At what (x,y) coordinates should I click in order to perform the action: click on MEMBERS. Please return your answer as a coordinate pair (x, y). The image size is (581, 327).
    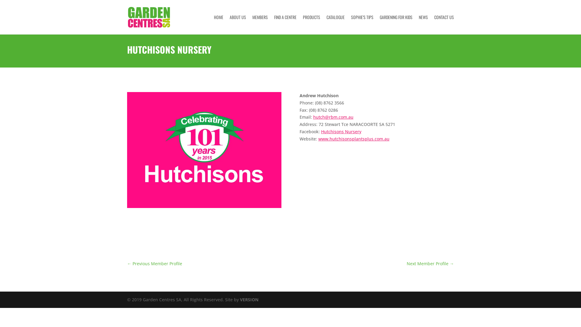
    Looking at the image, I should click on (260, 25).